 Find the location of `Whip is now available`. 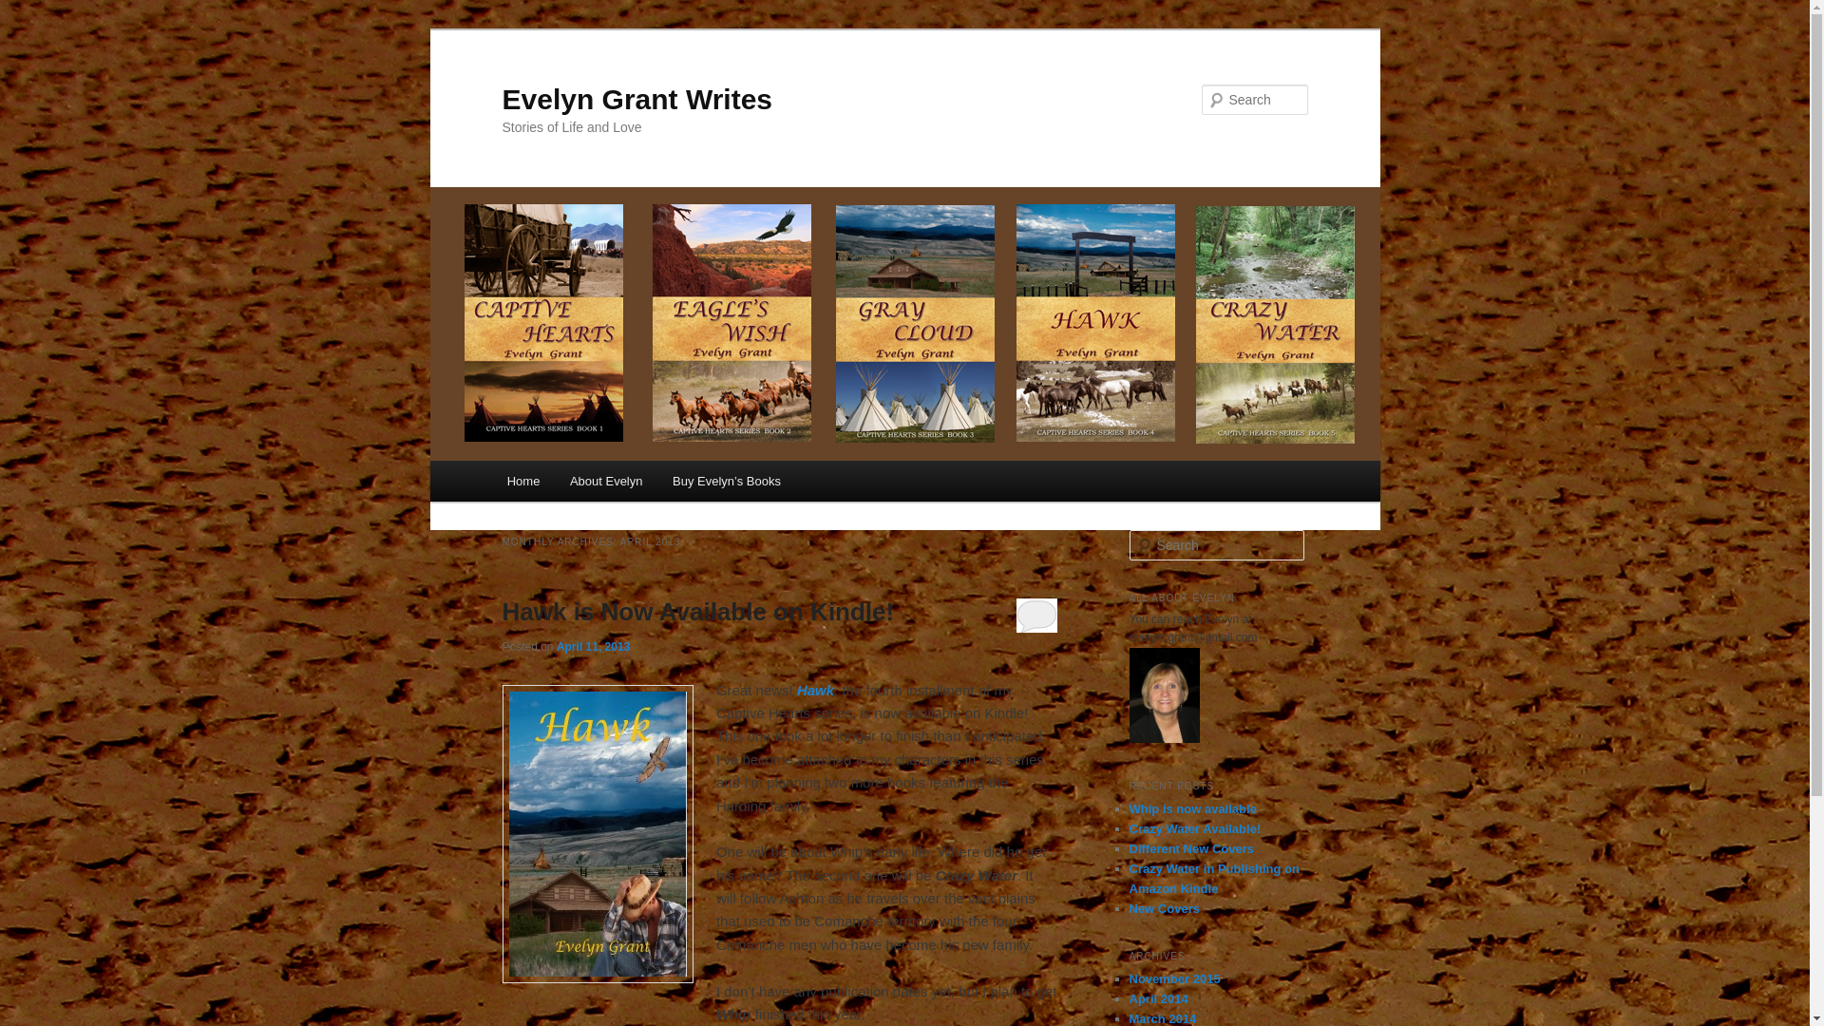

Whip is now available is located at coordinates (1192, 807).